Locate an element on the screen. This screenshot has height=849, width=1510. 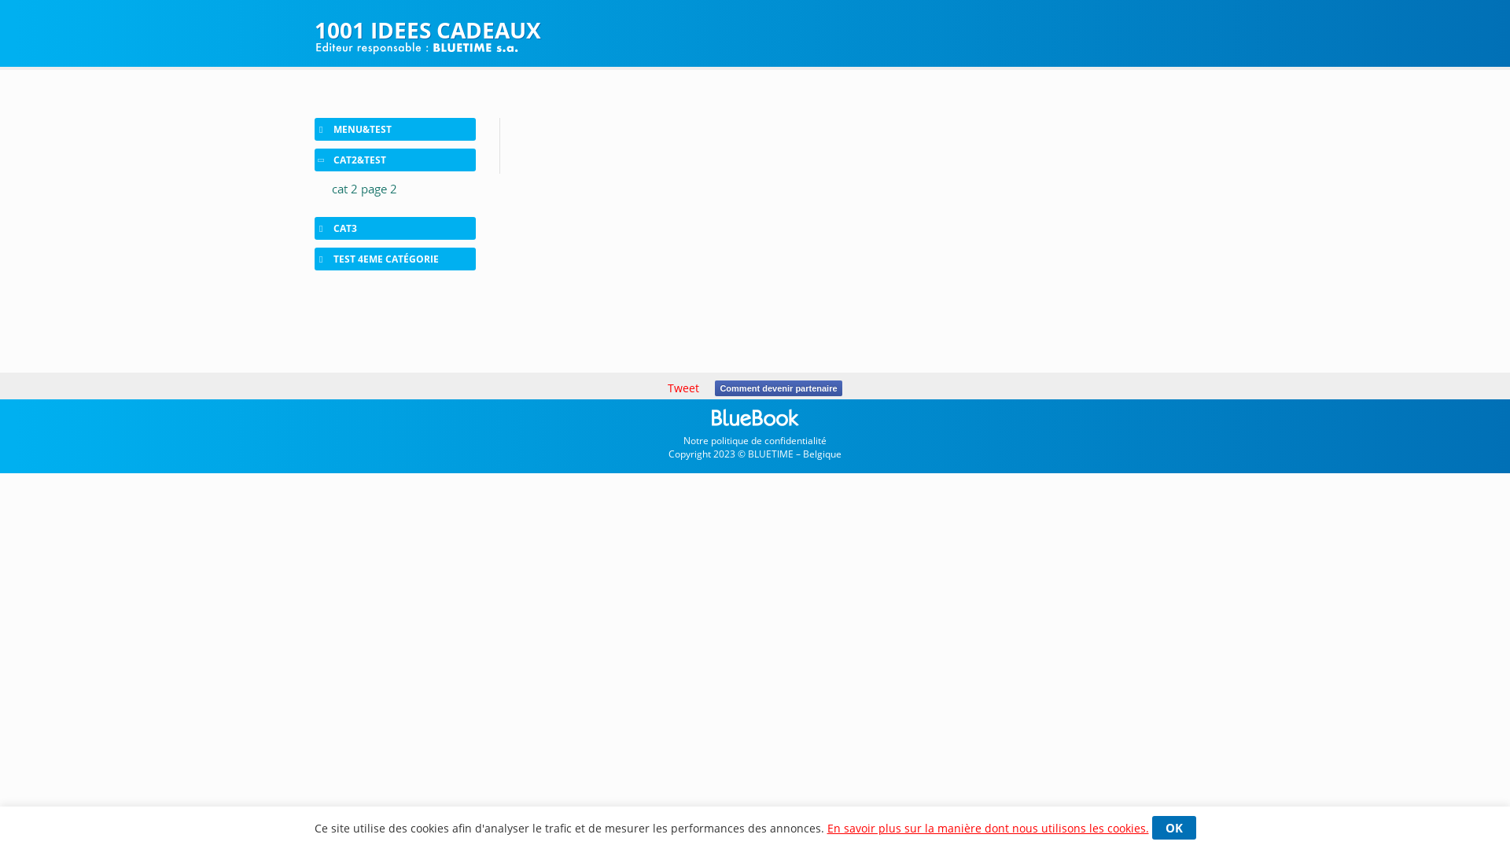
MENU&TEST is located at coordinates (395, 129).